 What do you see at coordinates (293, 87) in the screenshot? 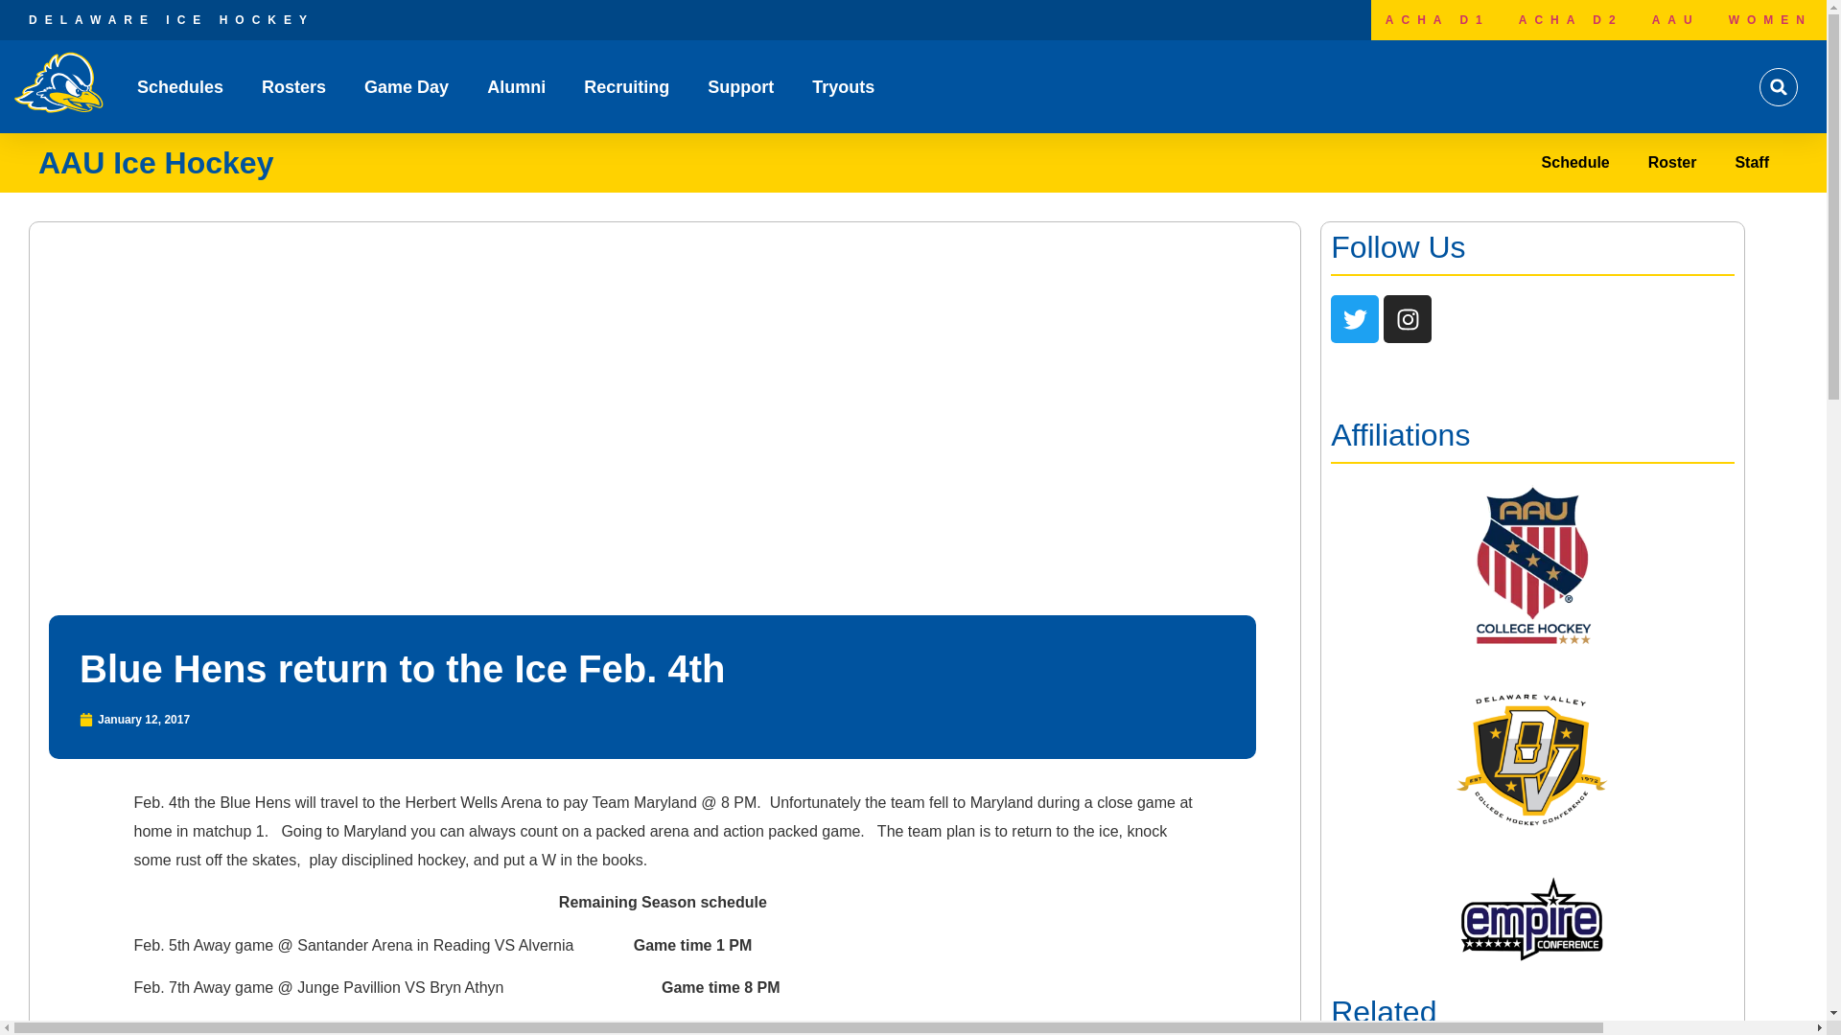
I see `Rosters` at bounding box center [293, 87].